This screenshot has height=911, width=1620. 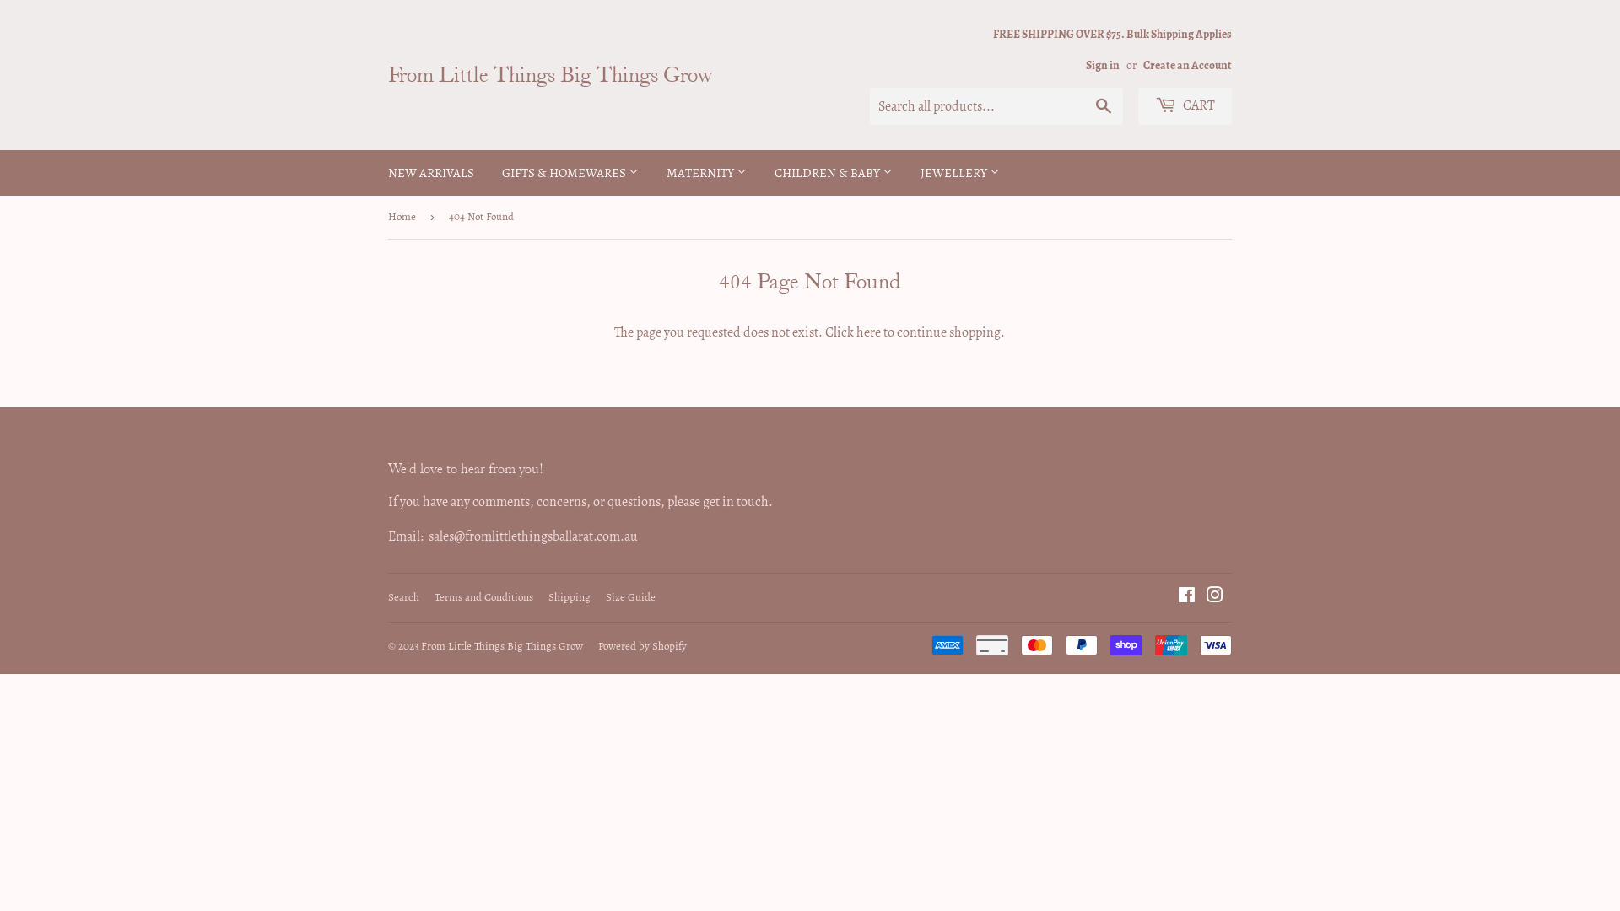 I want to click on Shipping, so click(x=570, y=597).